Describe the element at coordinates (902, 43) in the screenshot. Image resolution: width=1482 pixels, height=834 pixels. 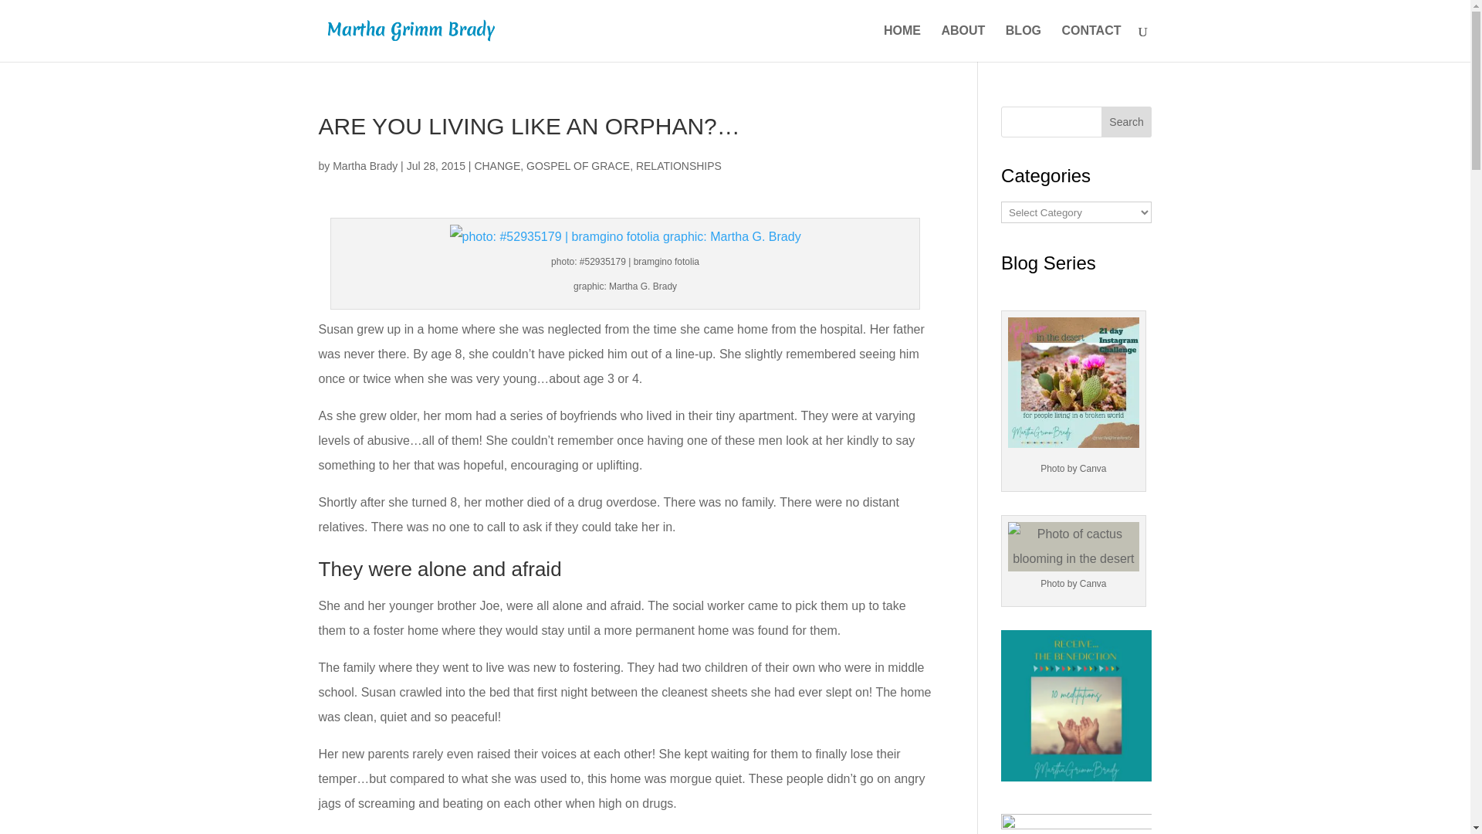
I see `HOME` at that location.